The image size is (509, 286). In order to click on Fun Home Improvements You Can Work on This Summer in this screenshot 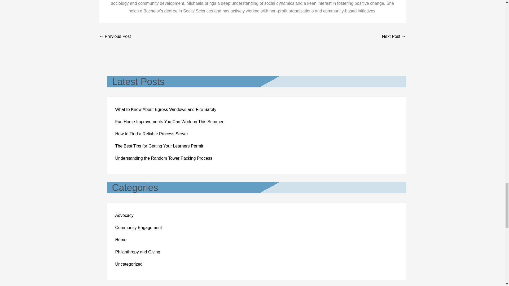, I will do `click(169, 122)`.